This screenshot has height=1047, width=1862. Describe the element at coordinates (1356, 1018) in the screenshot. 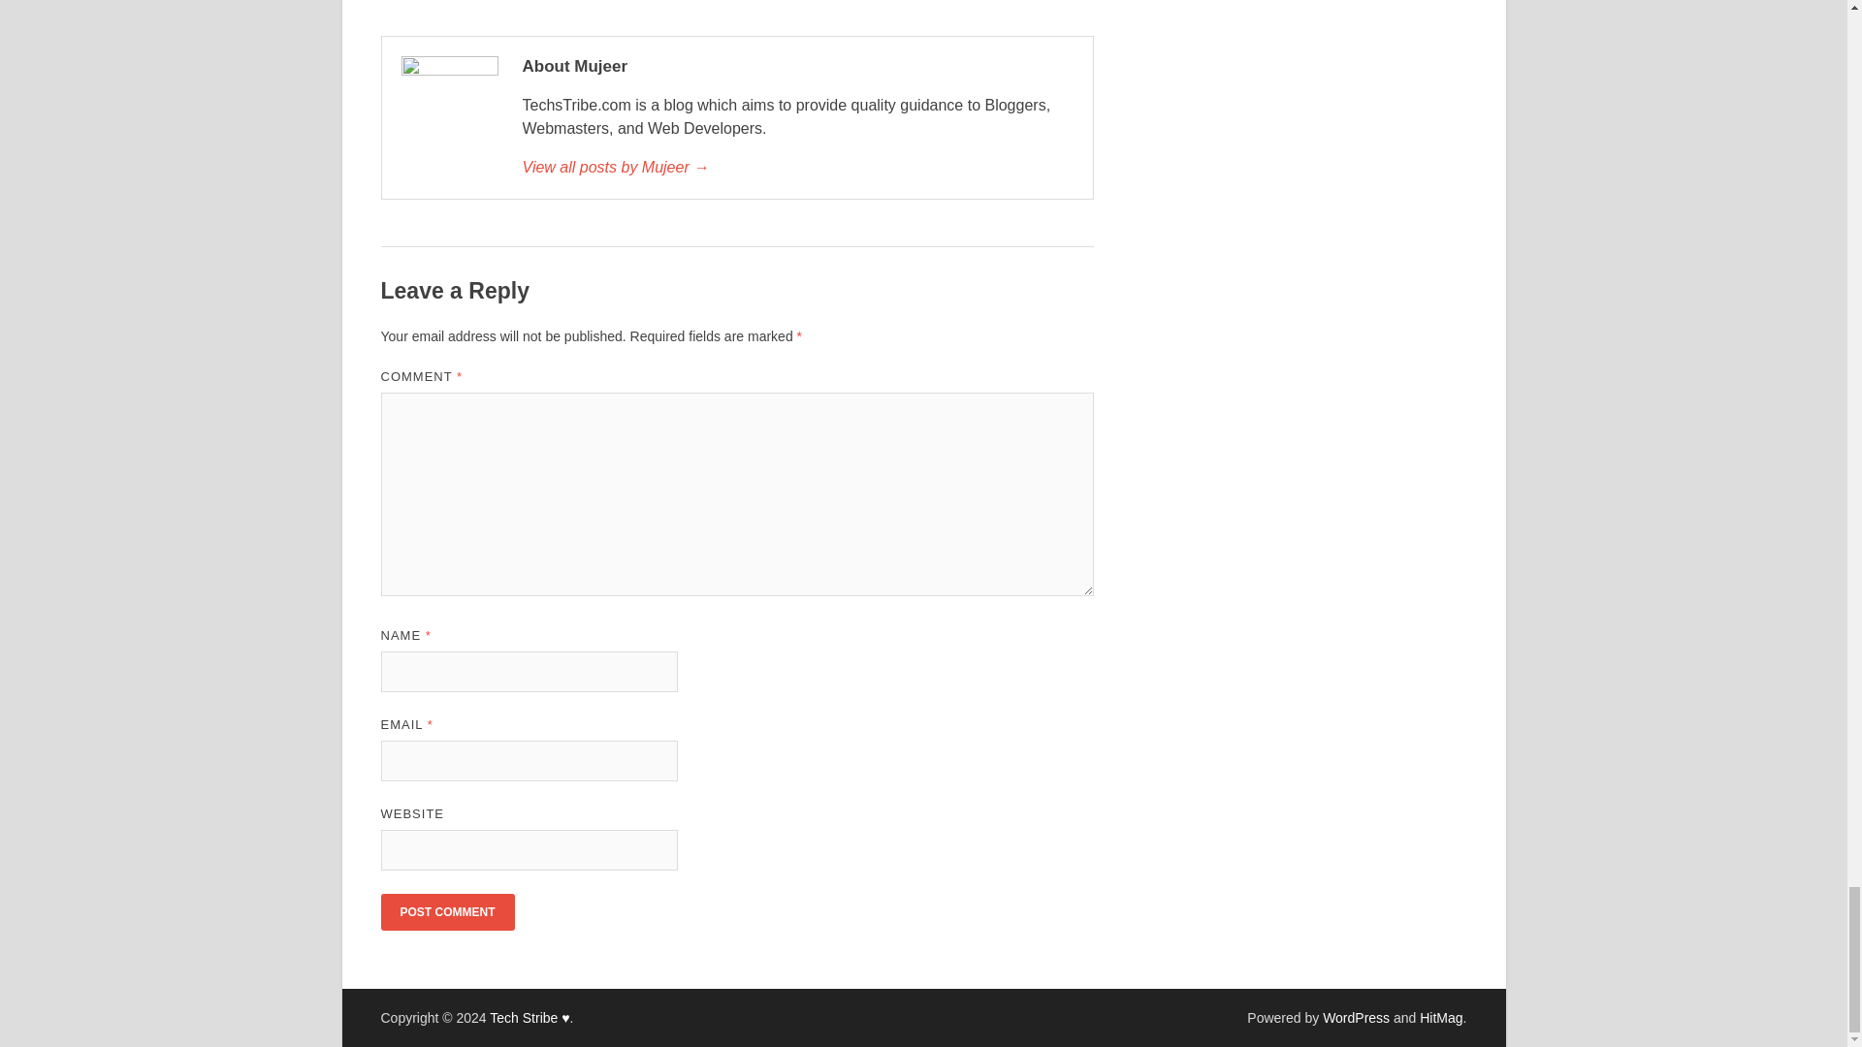

I see `WordPress` at that location.